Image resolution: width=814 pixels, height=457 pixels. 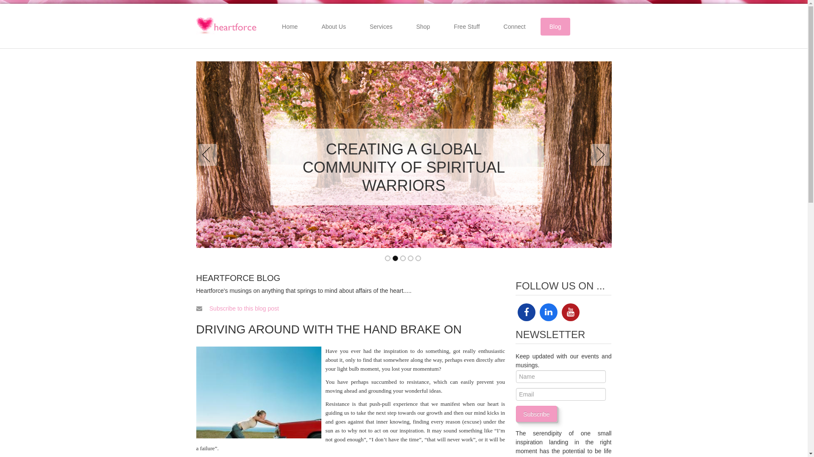 What do you see at coordinates (555, 27) in the screenshot?
I see `Blog` at bounding box center [555, 27].